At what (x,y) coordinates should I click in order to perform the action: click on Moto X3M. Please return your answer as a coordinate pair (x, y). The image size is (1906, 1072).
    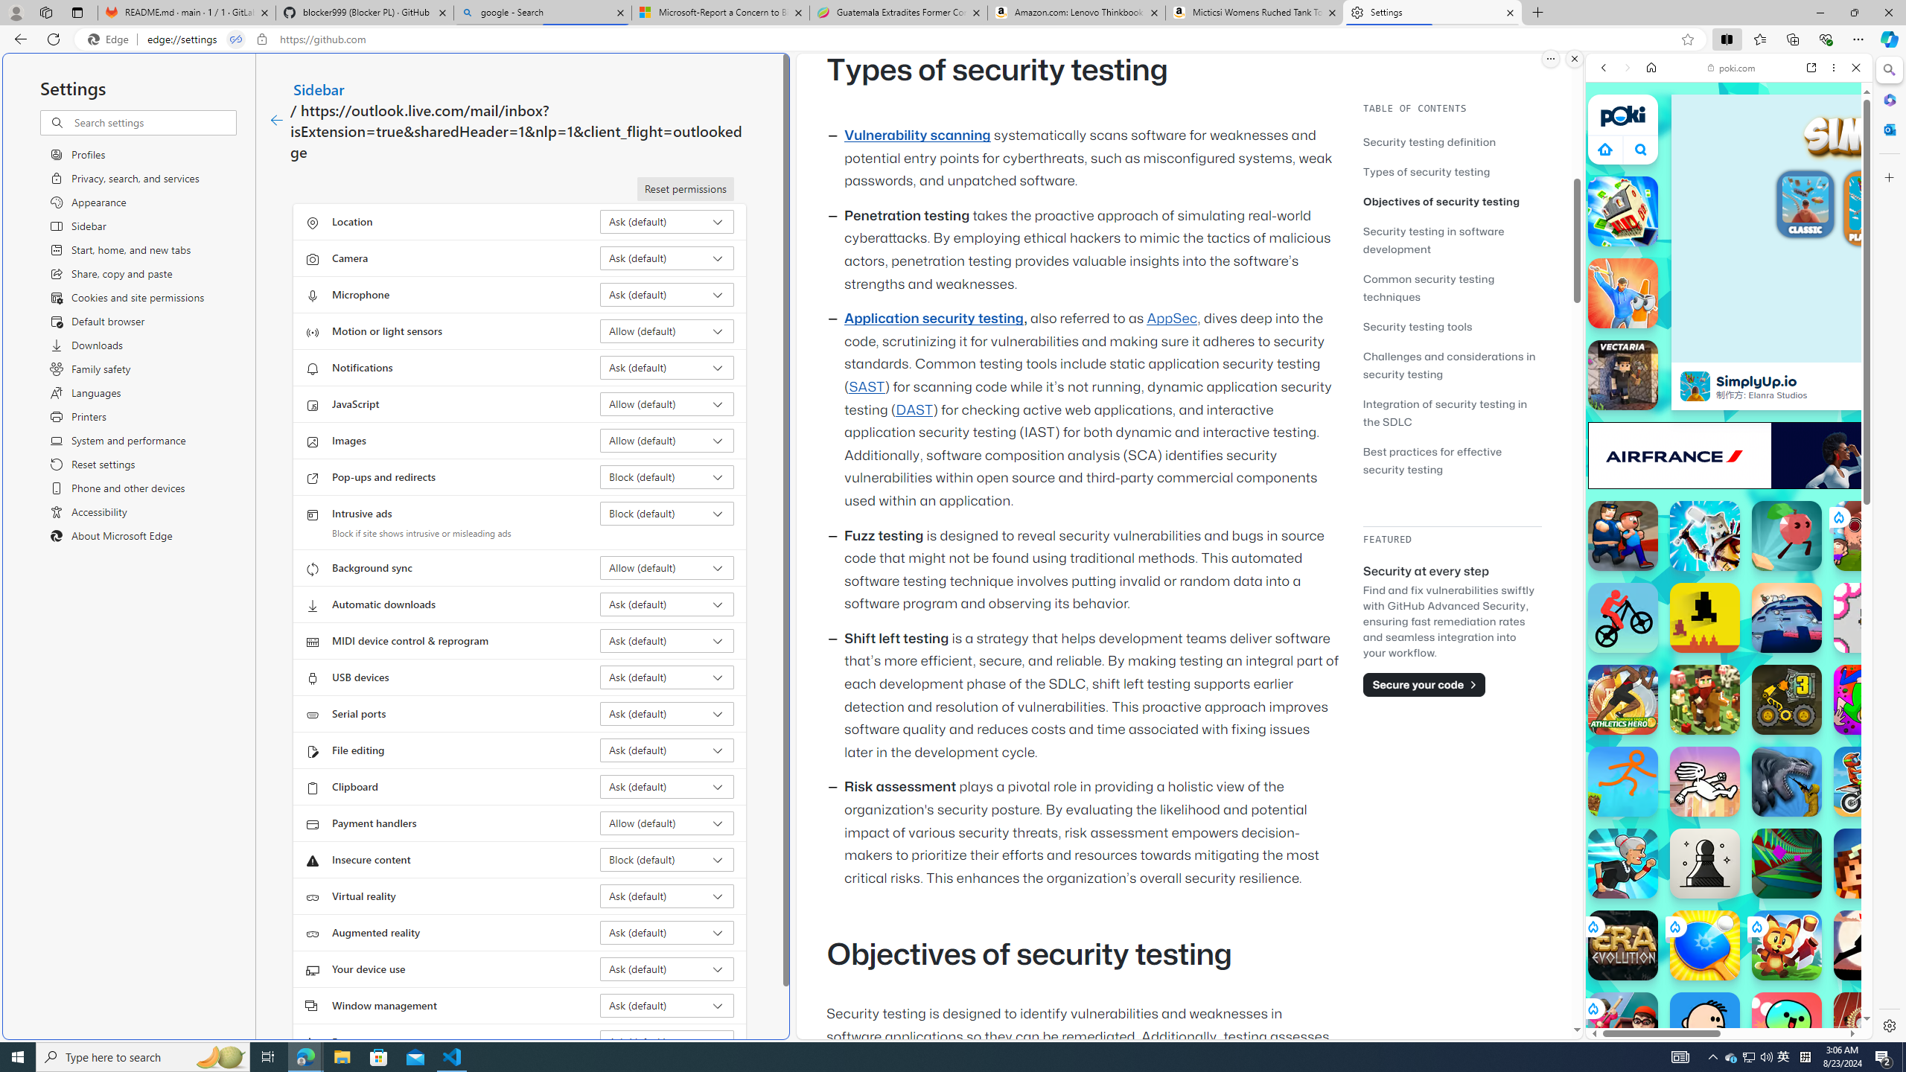
    Looking at the image, I should click on (1869, 782).